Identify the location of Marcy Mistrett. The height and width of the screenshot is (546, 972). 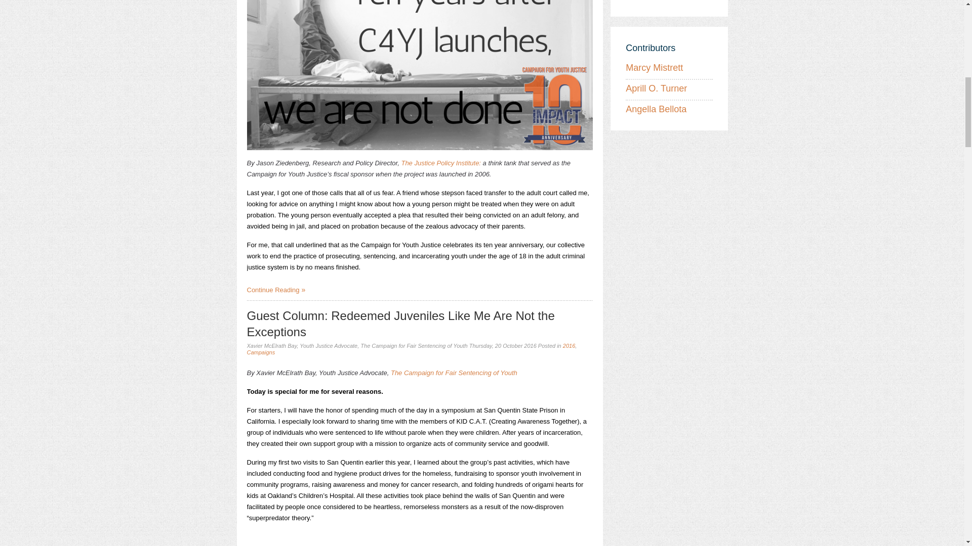
(654, 68).